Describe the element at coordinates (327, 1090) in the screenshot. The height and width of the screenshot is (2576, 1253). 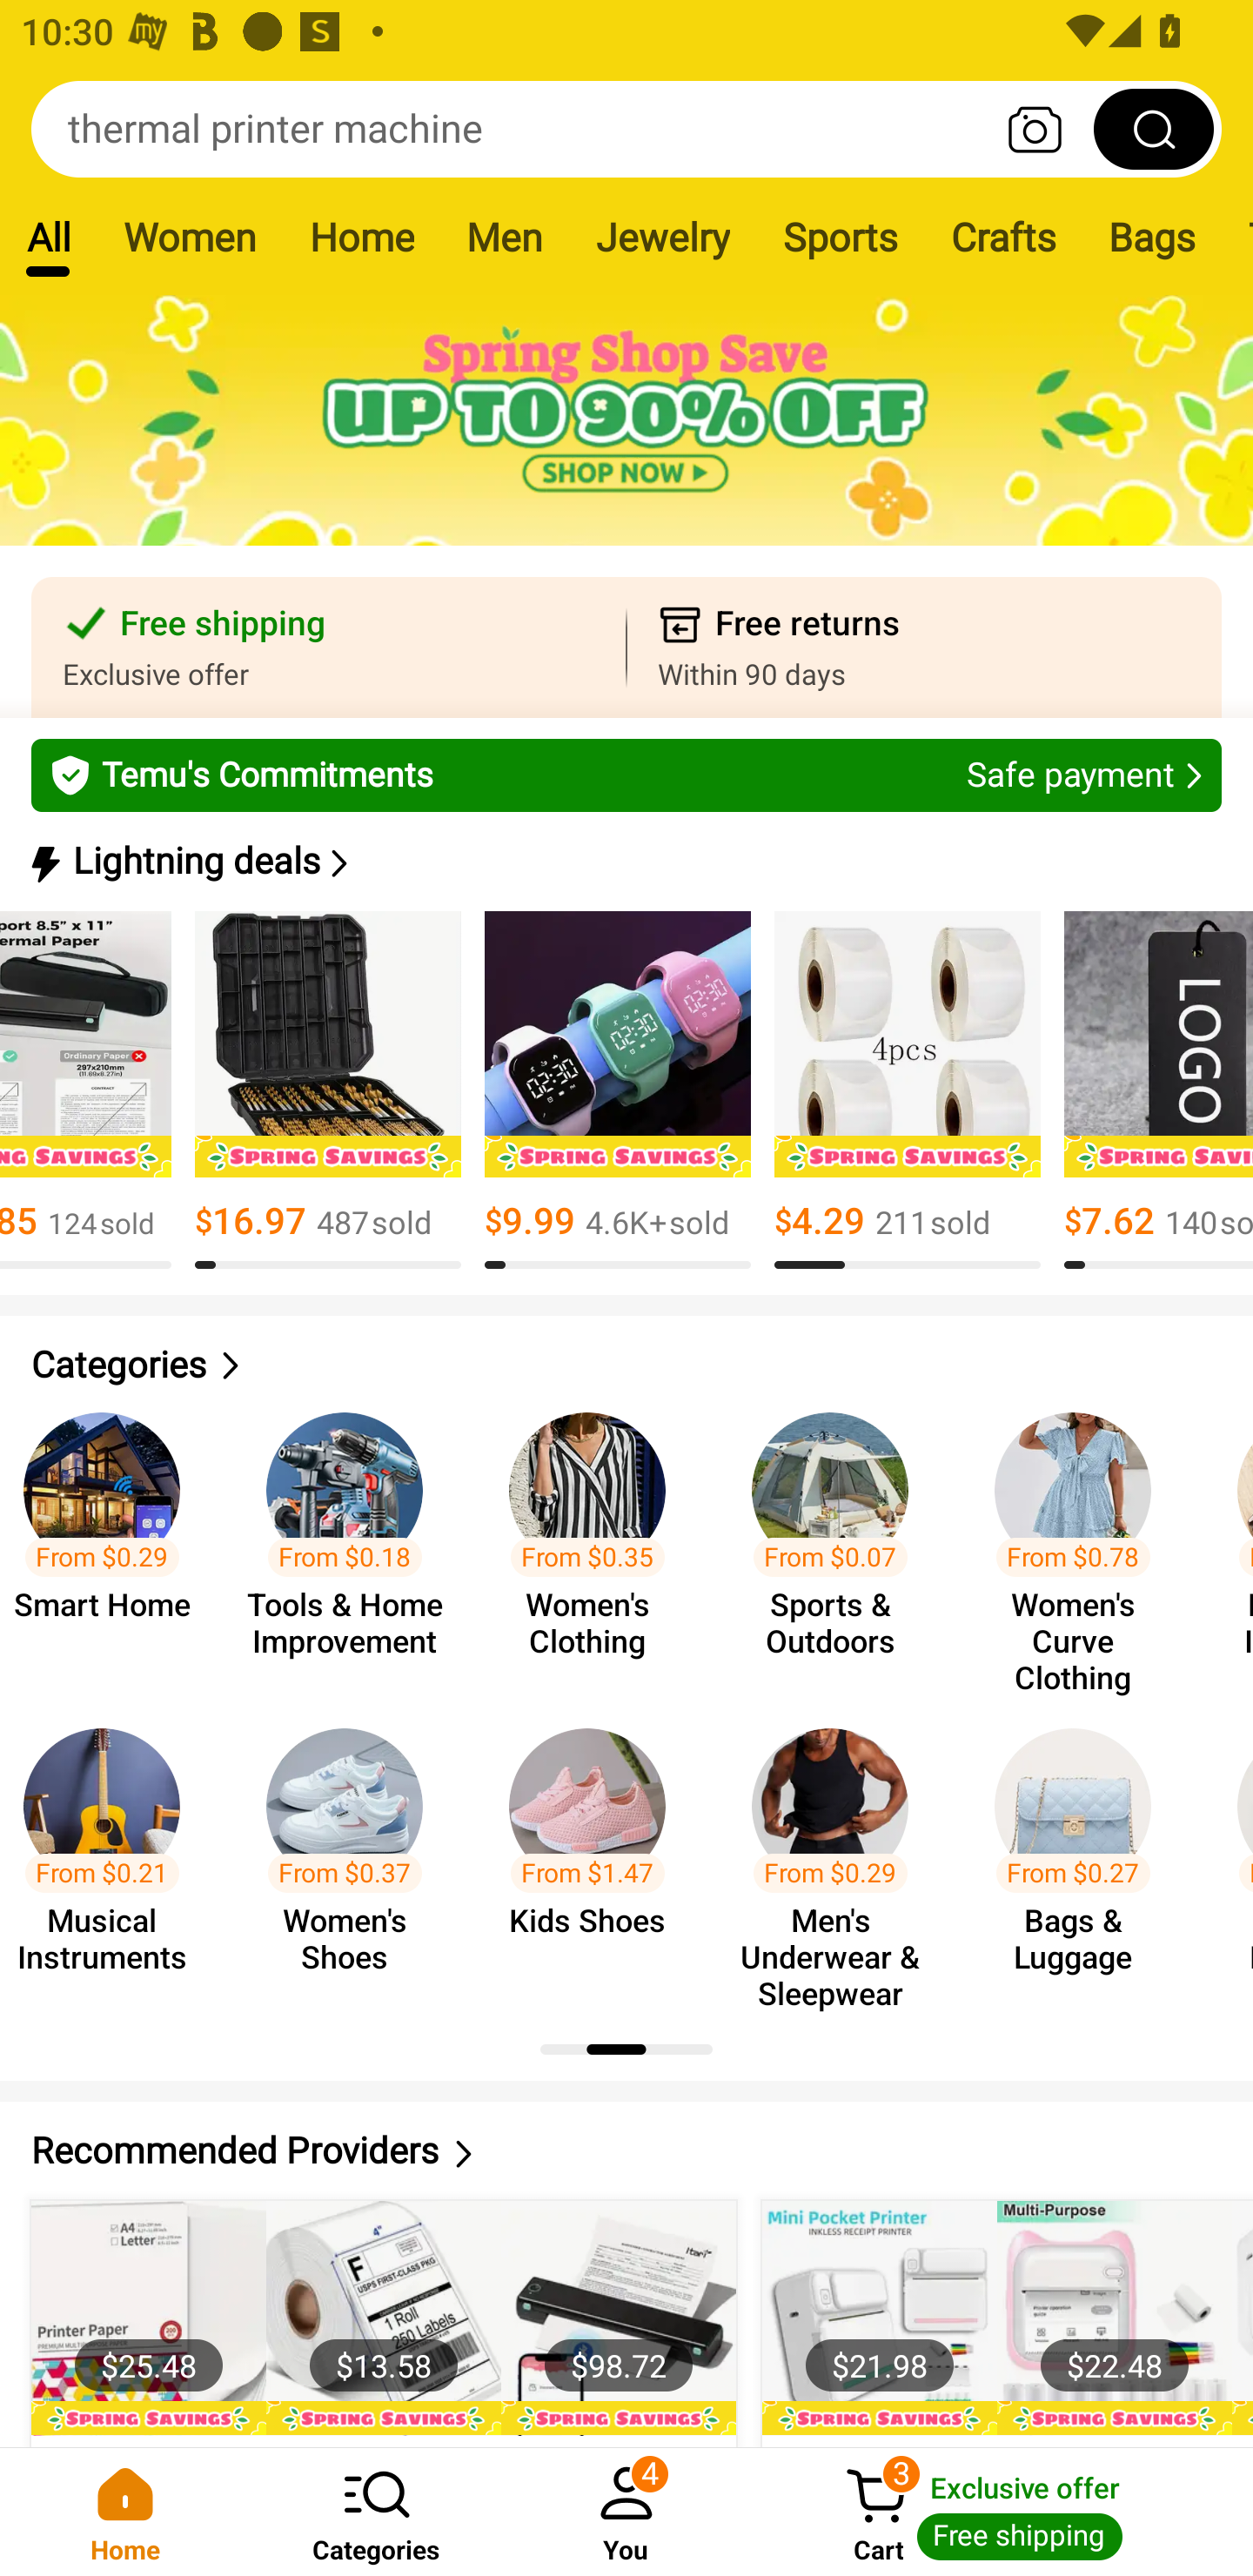
I see `$16.97 487￼sold 8.0` at that location.